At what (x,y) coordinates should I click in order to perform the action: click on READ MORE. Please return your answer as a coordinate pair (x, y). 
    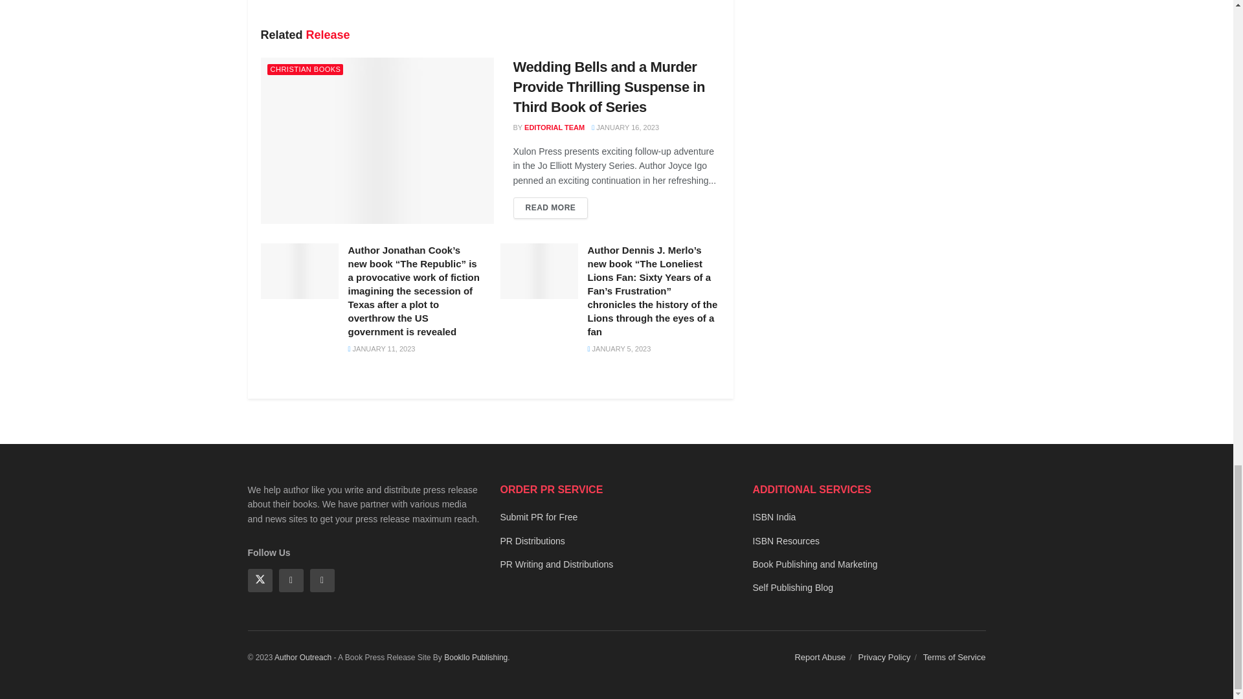
    Looking at the image, I should click on (550, 208).